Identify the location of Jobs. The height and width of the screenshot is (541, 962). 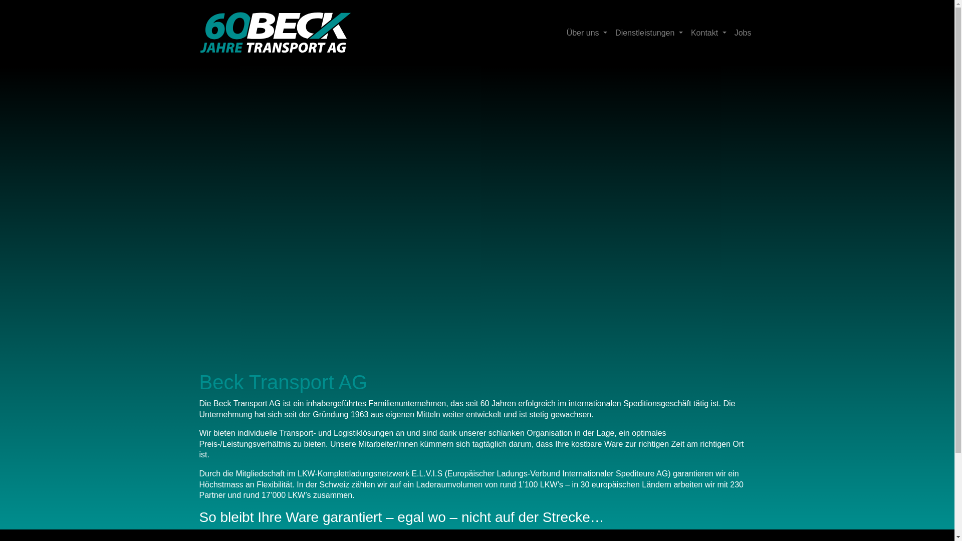
(743, 33).